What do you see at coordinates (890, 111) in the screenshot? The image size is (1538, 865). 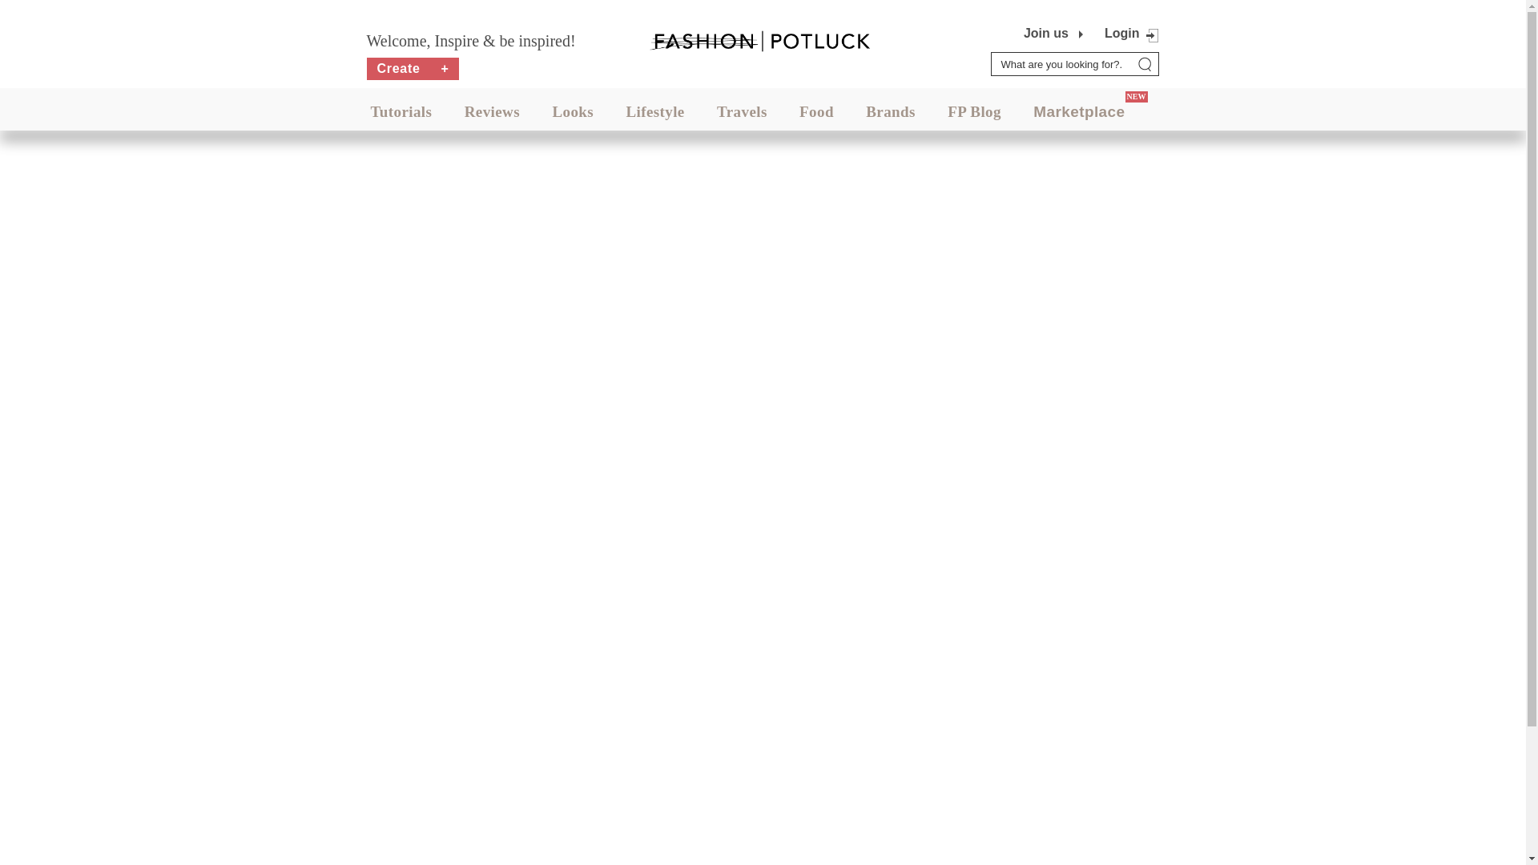 I see `Brands` at bounding box center [890, 111].